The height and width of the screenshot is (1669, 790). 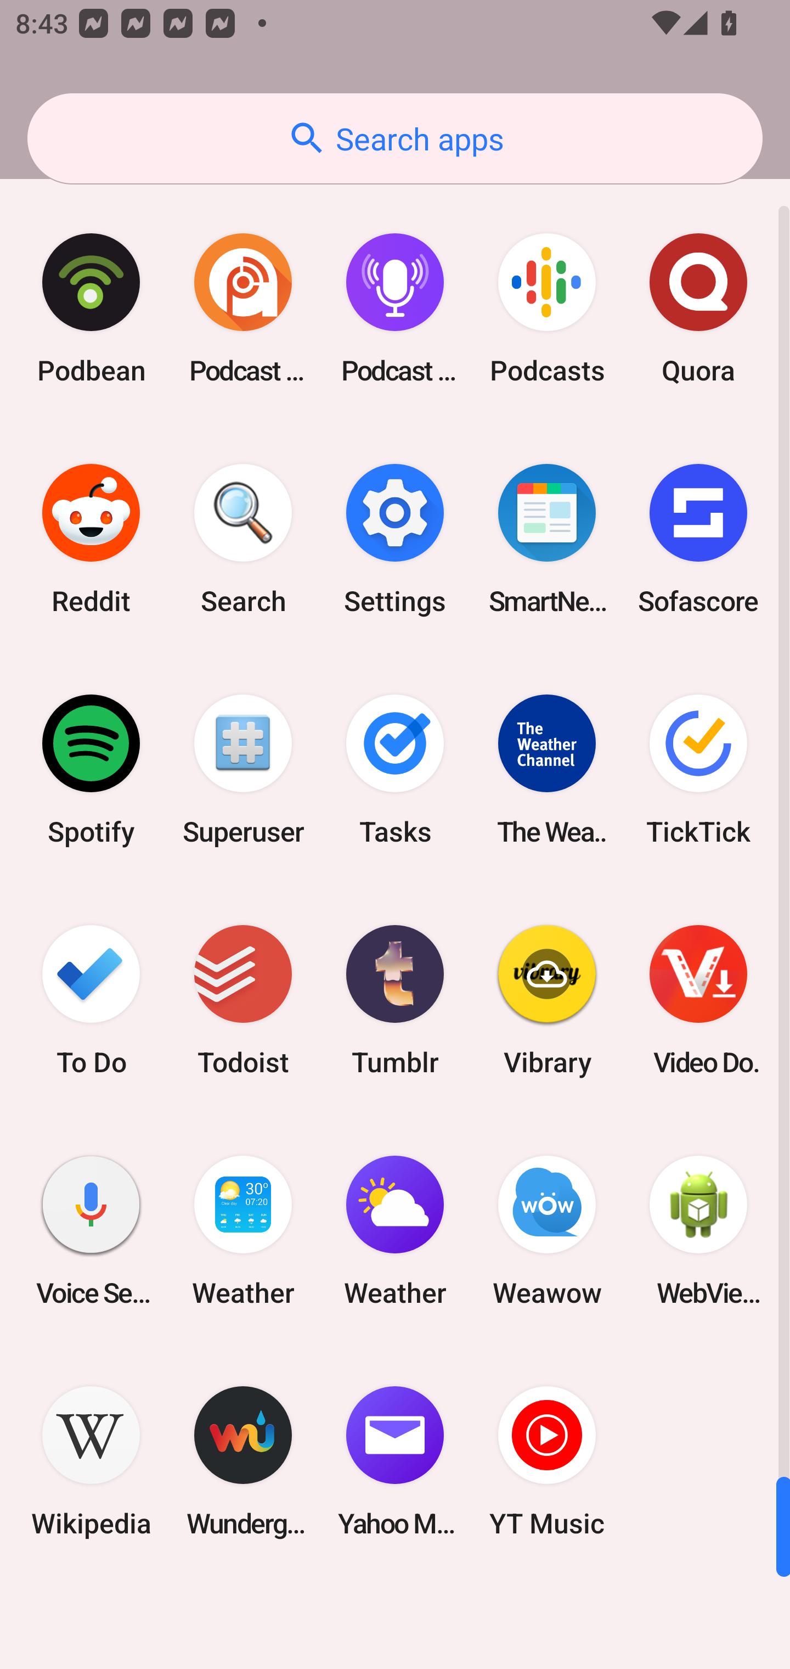 I want to click on Podcast Player, so click(x=395, y=309).